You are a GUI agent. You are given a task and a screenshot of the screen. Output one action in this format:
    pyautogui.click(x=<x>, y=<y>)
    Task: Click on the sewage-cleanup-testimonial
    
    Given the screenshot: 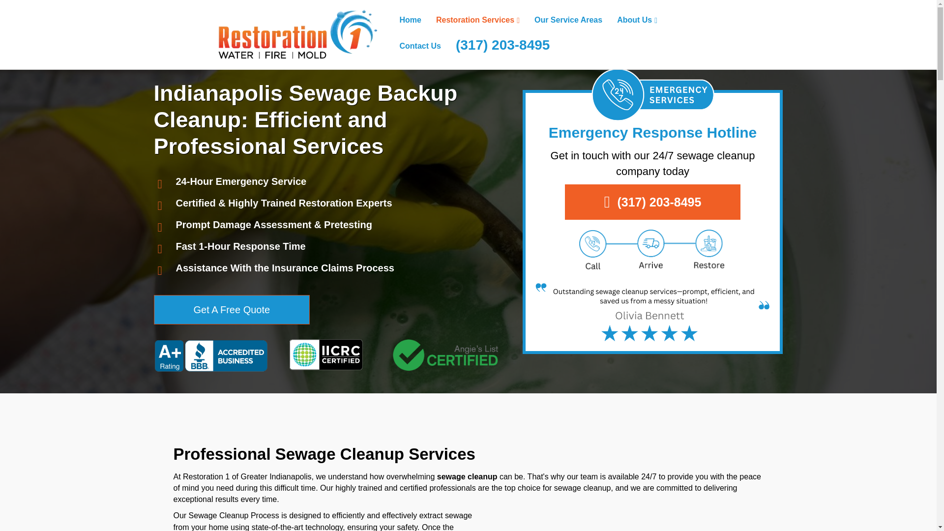 What is the action you would take?
    pyautogui.click(x=652, y=312)
    